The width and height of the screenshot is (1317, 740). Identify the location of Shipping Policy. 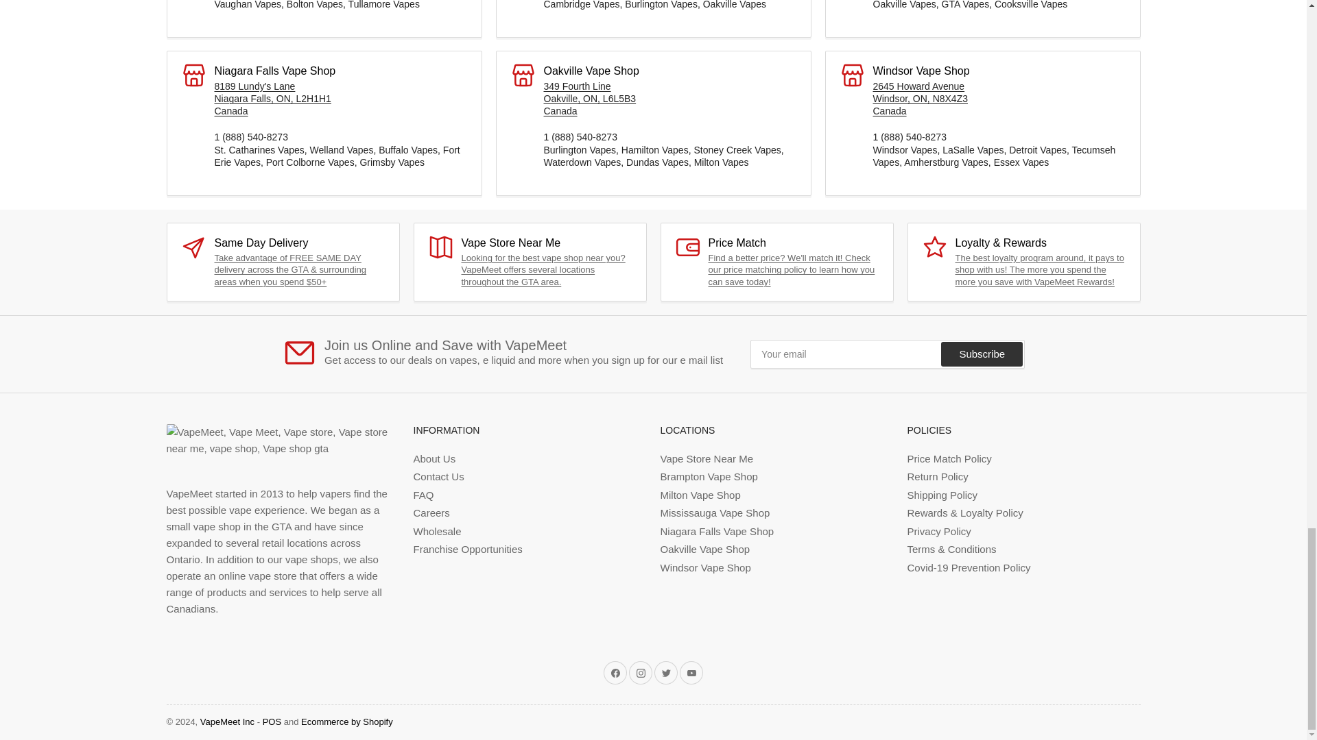
(289, 270).